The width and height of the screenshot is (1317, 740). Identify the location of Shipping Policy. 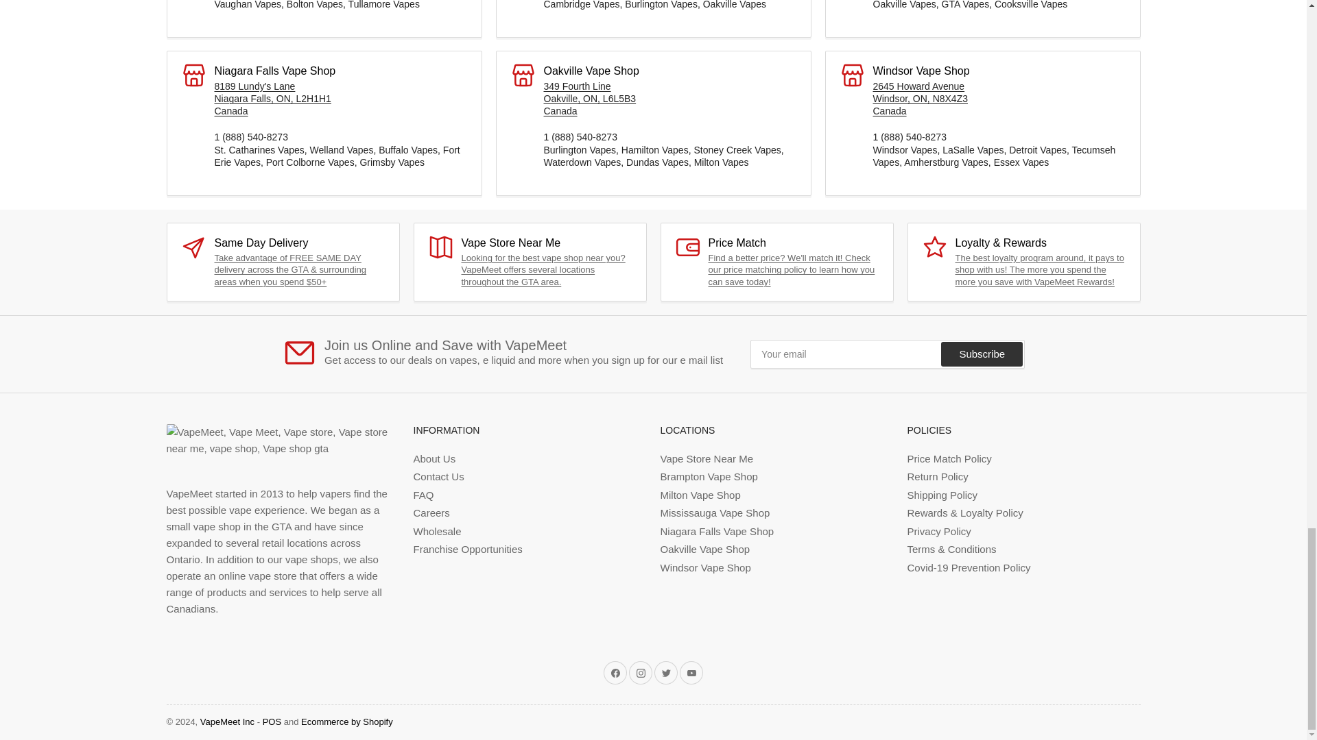
(289, 270).